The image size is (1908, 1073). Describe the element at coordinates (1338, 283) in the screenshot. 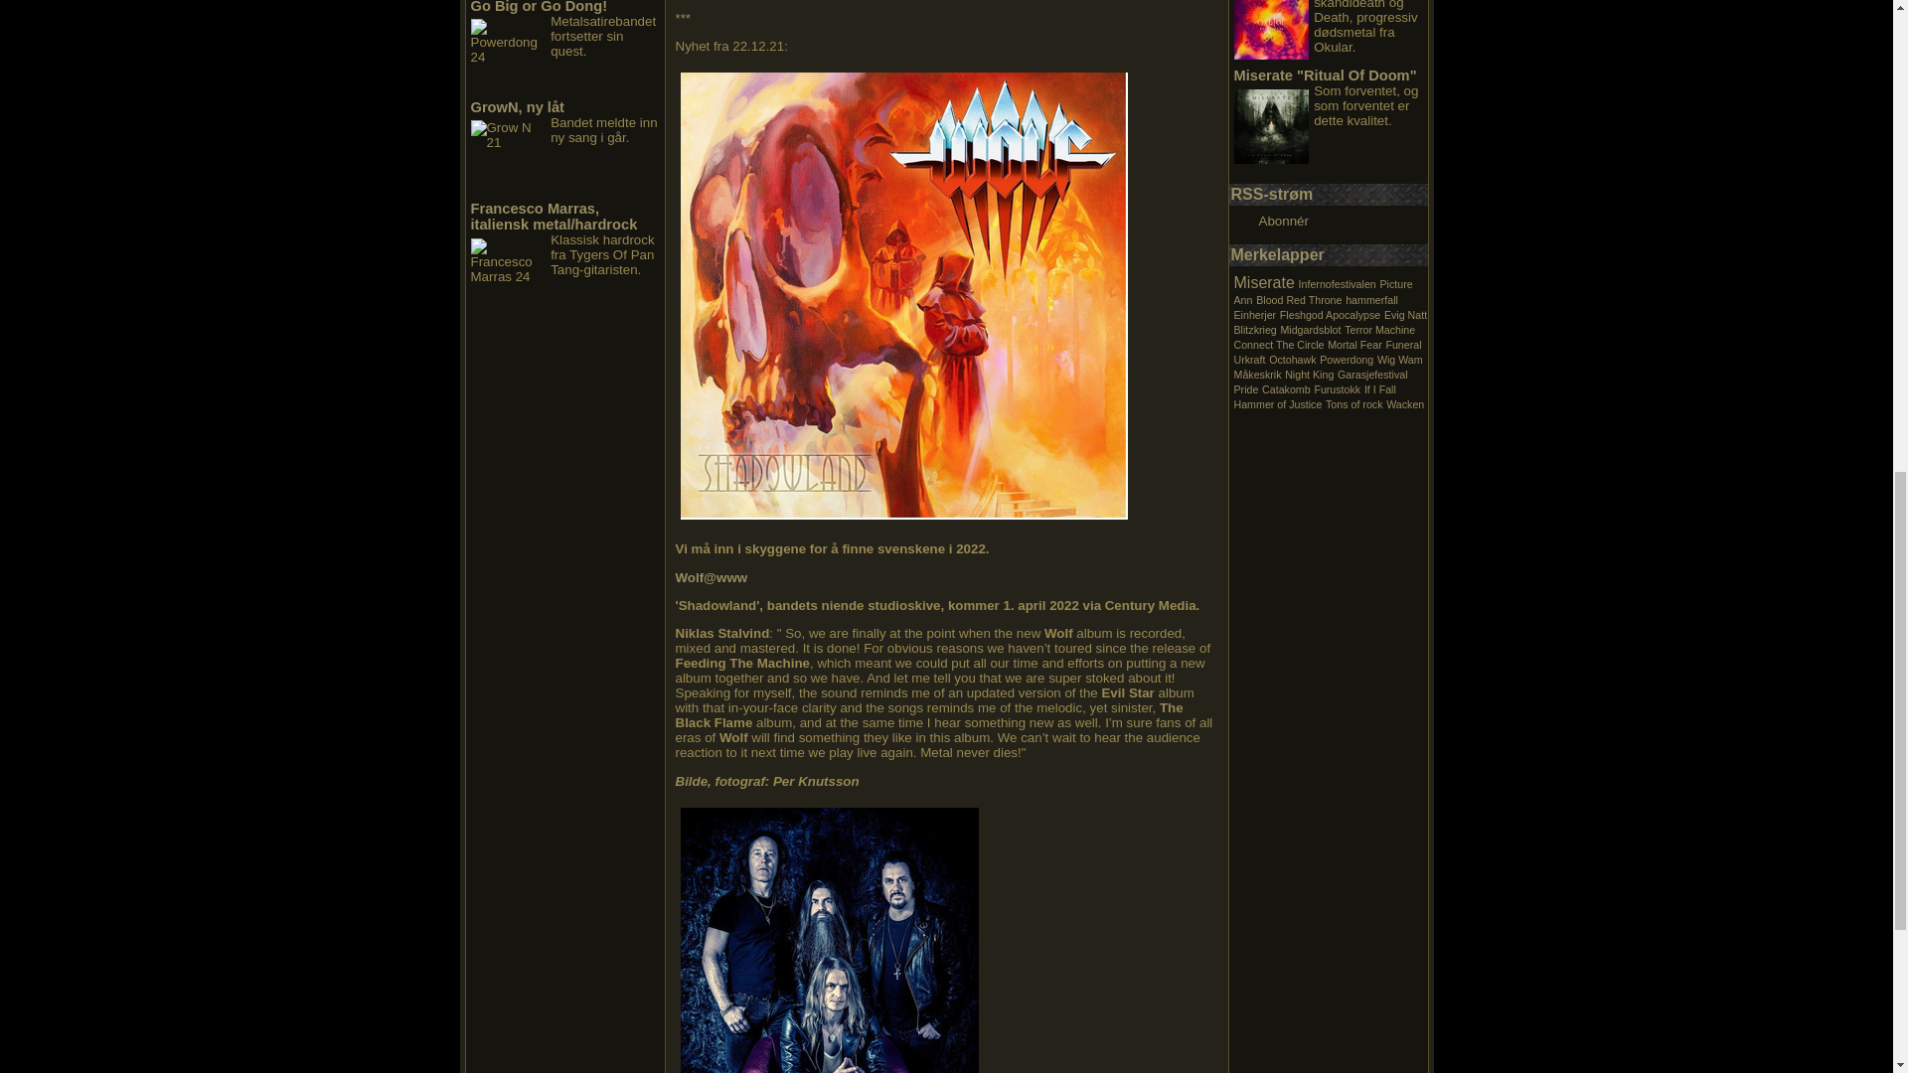

I see `Infernofestivalen` at that location.